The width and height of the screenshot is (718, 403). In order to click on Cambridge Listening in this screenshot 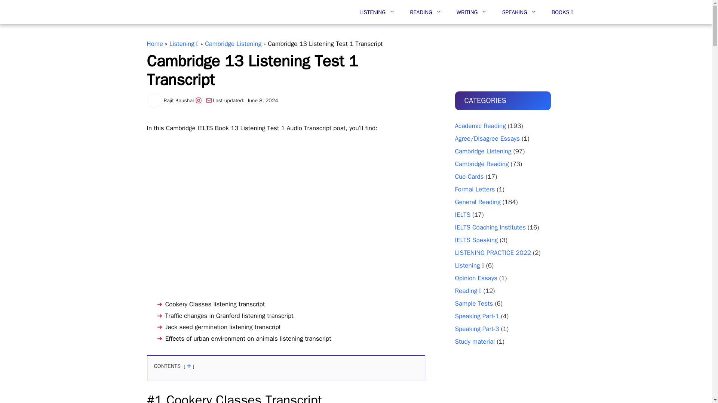, I will do `click(233, 44)`.